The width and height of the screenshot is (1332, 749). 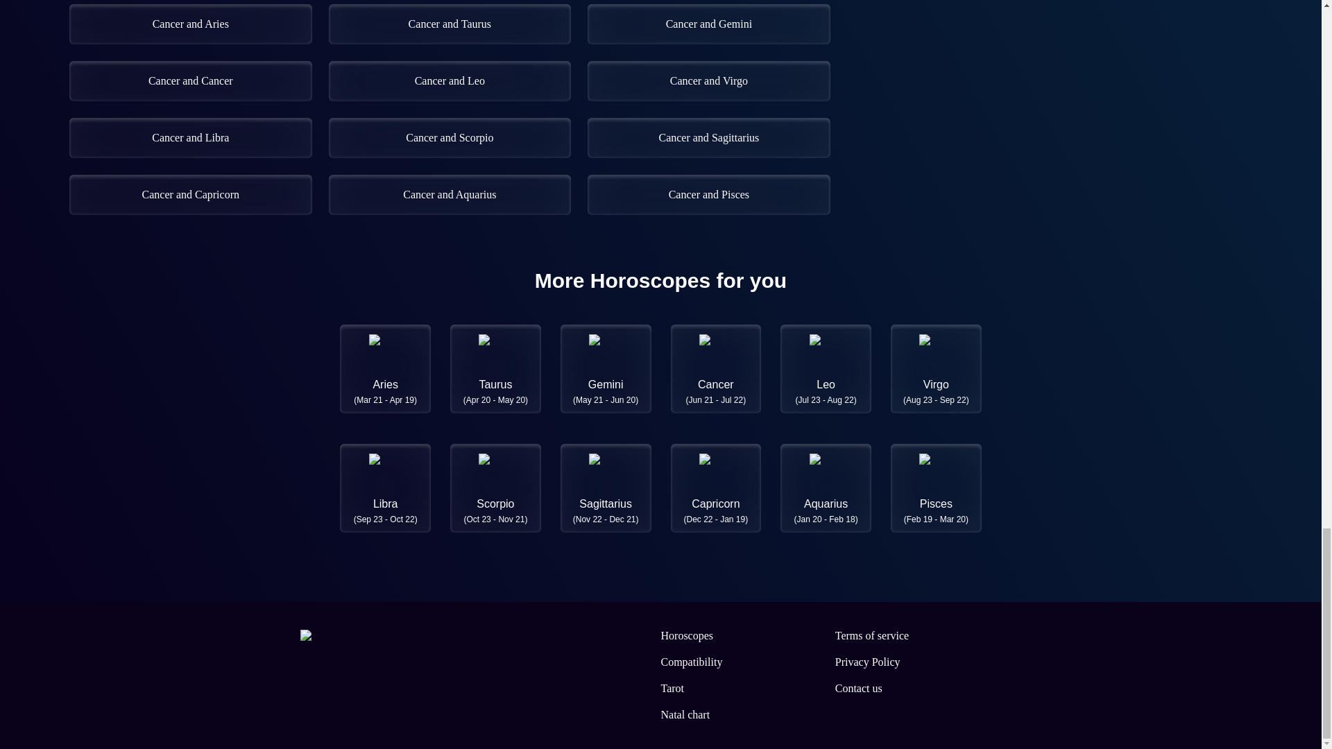 I want to click on cancer and Virgo, so click(x=708, y=80).